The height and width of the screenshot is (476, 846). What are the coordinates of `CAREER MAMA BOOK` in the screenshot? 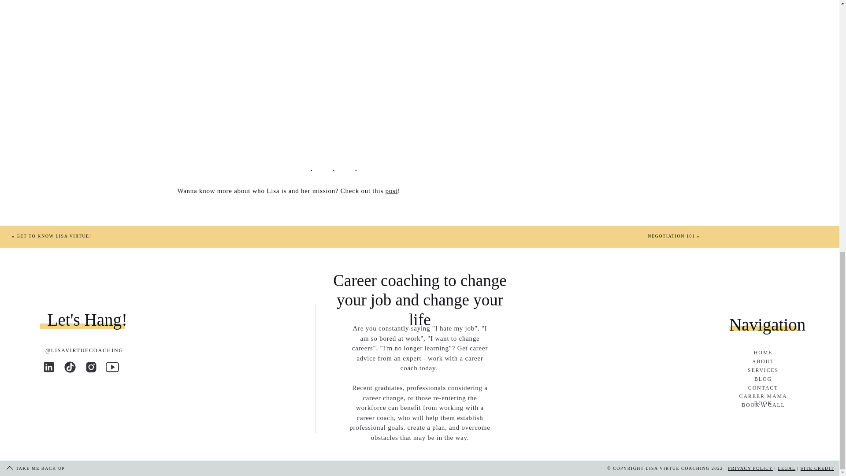 It's located at (763, 397).